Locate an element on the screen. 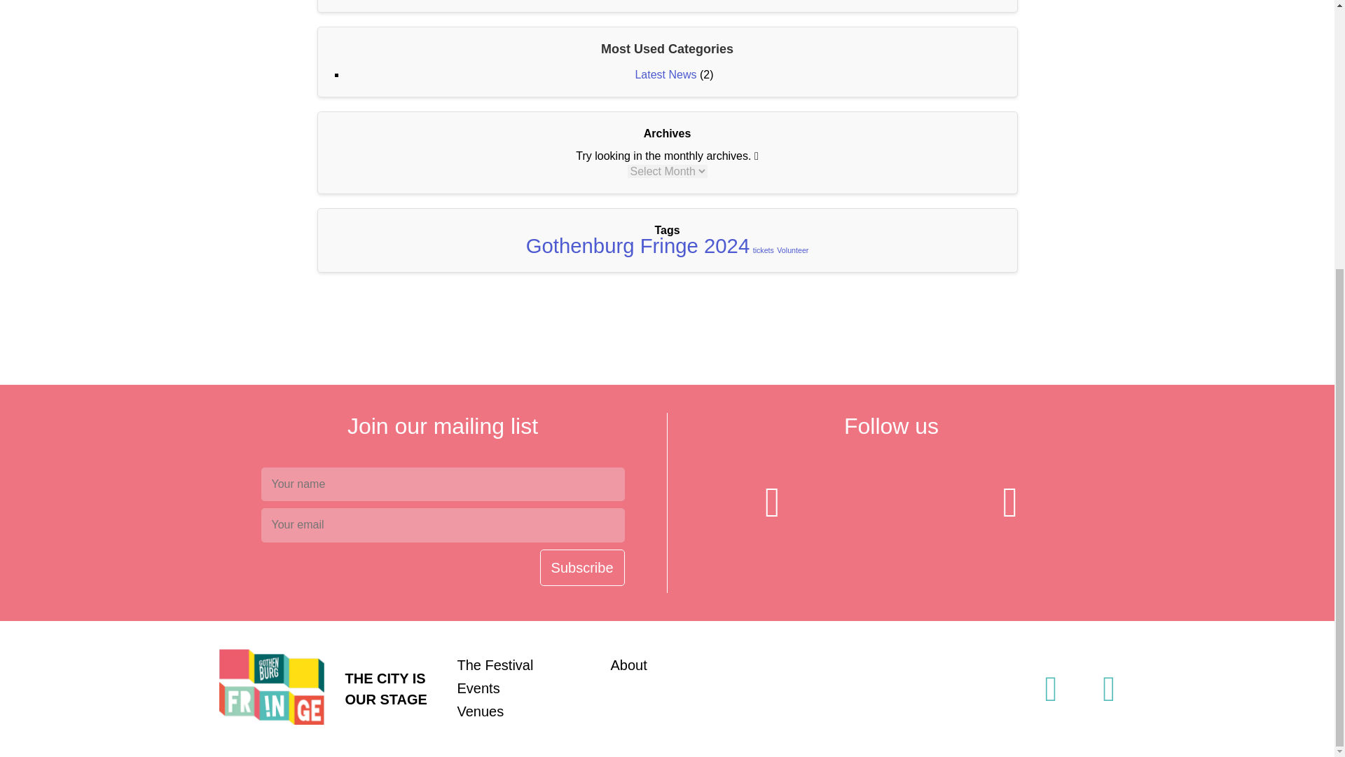 This screenshot has width=1345, height=757. Venues is located at coordinates (480, 711).